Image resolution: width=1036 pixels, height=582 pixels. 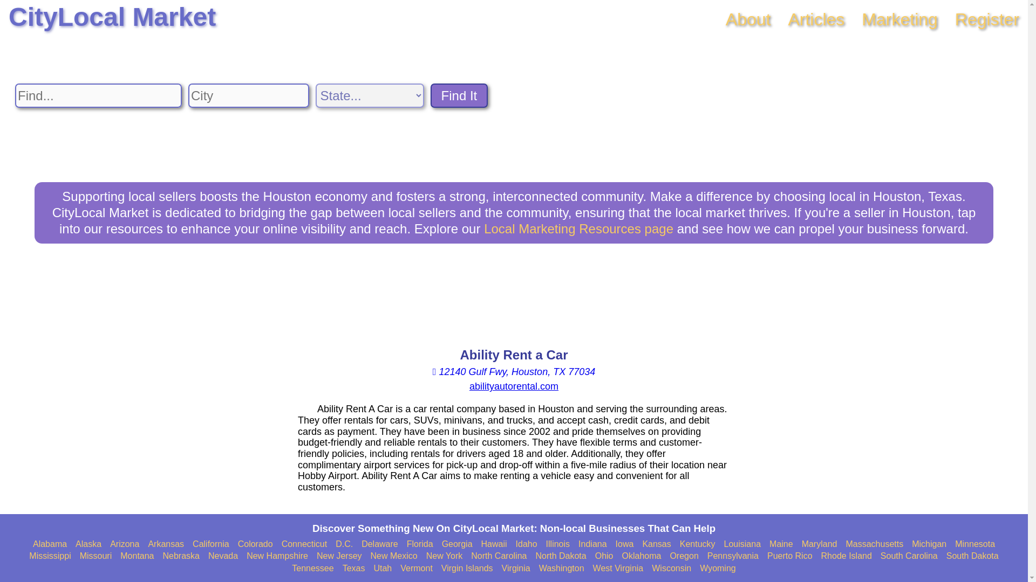 What do you see at coordinates (899, 19) in the screenshot?
I see `Marketing` at bounding box center [899, 19].